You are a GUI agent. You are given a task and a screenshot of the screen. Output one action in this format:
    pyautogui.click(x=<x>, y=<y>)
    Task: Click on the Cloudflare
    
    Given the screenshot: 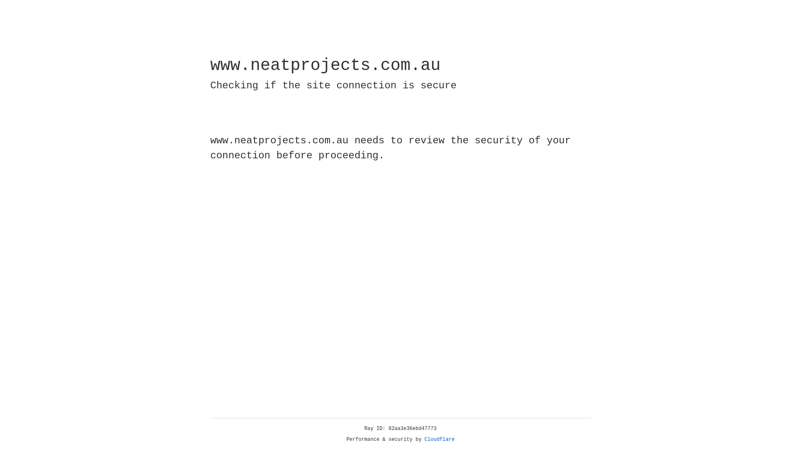 What is the action you would take?
    pyautogui.click(x=440, y=440)
    